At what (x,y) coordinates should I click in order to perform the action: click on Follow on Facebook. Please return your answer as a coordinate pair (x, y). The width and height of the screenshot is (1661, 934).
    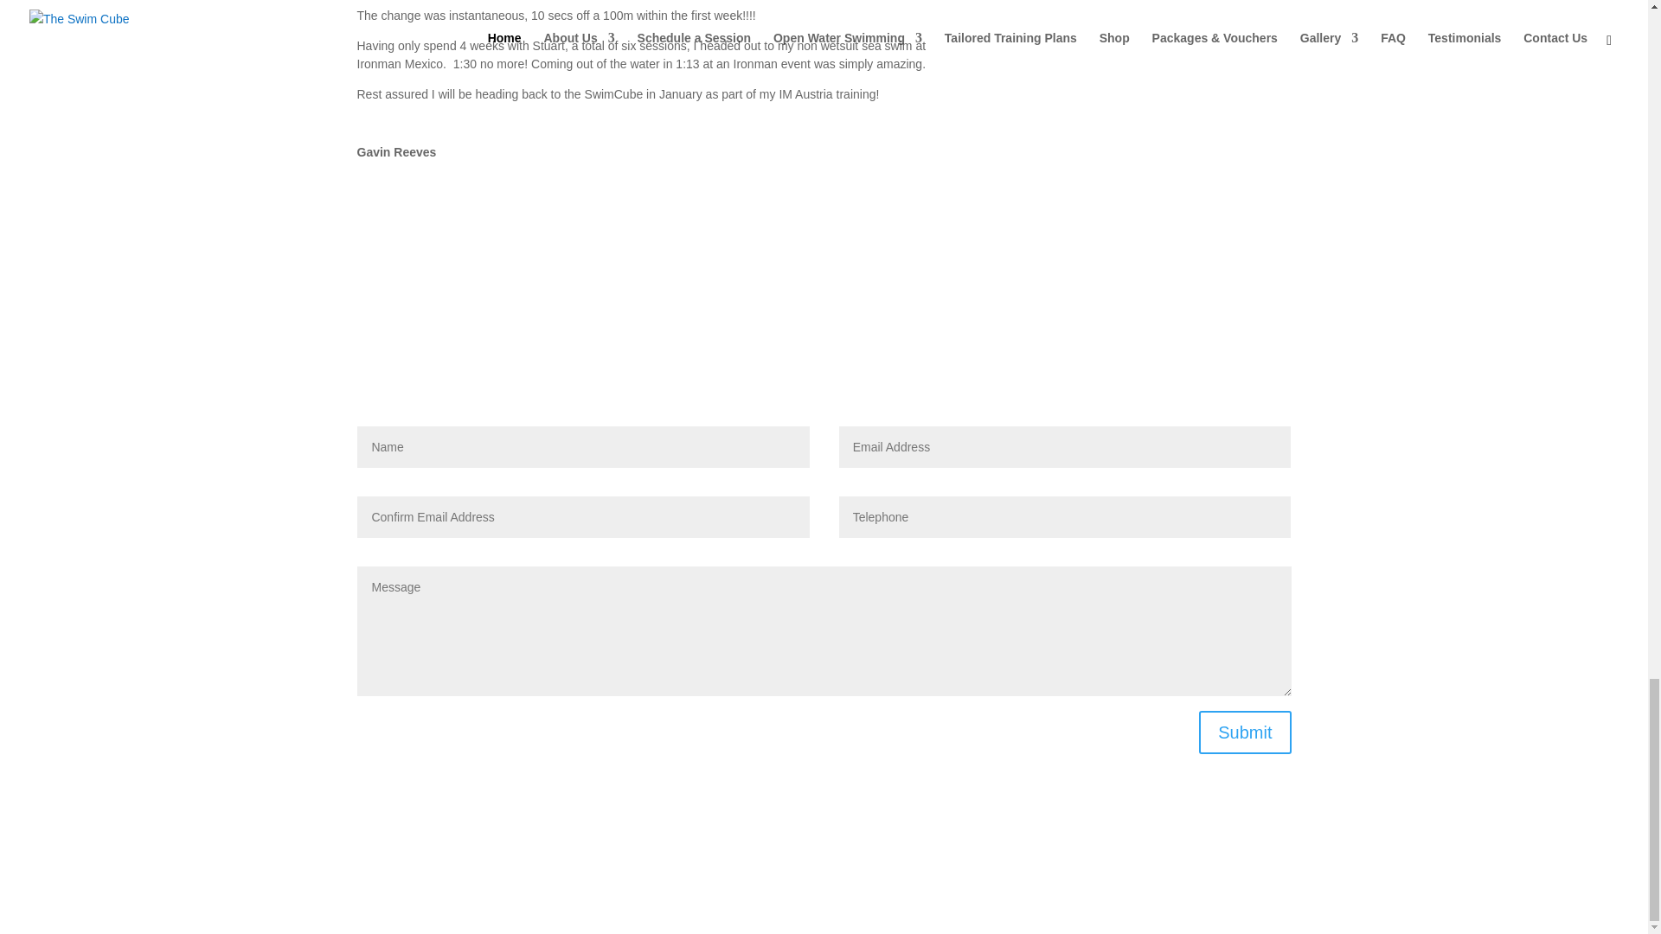
    Looking at the image, I should click on (789, 843).